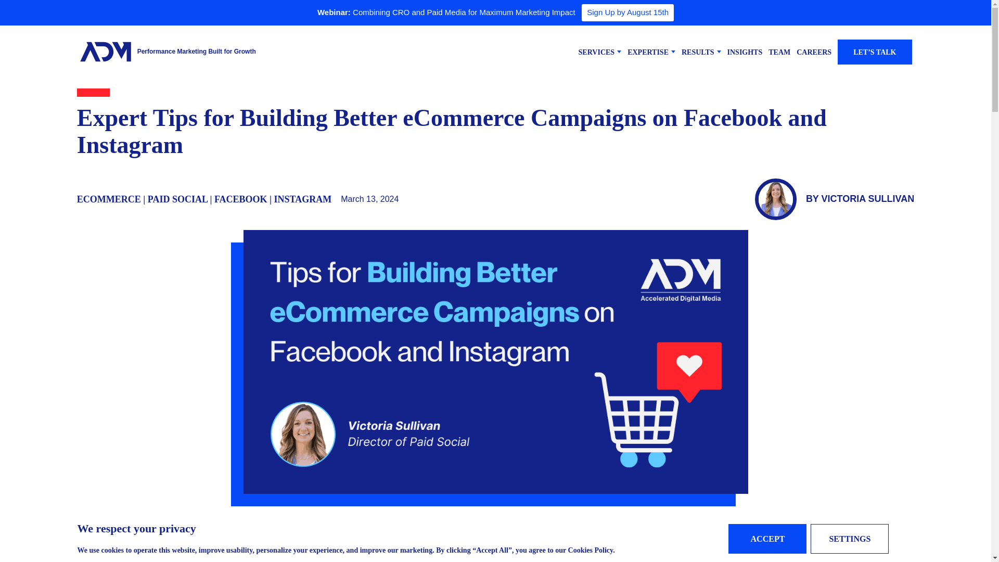 This screenshot has height=562, width=999. I want to click on CAREERS, so click(814, 51).